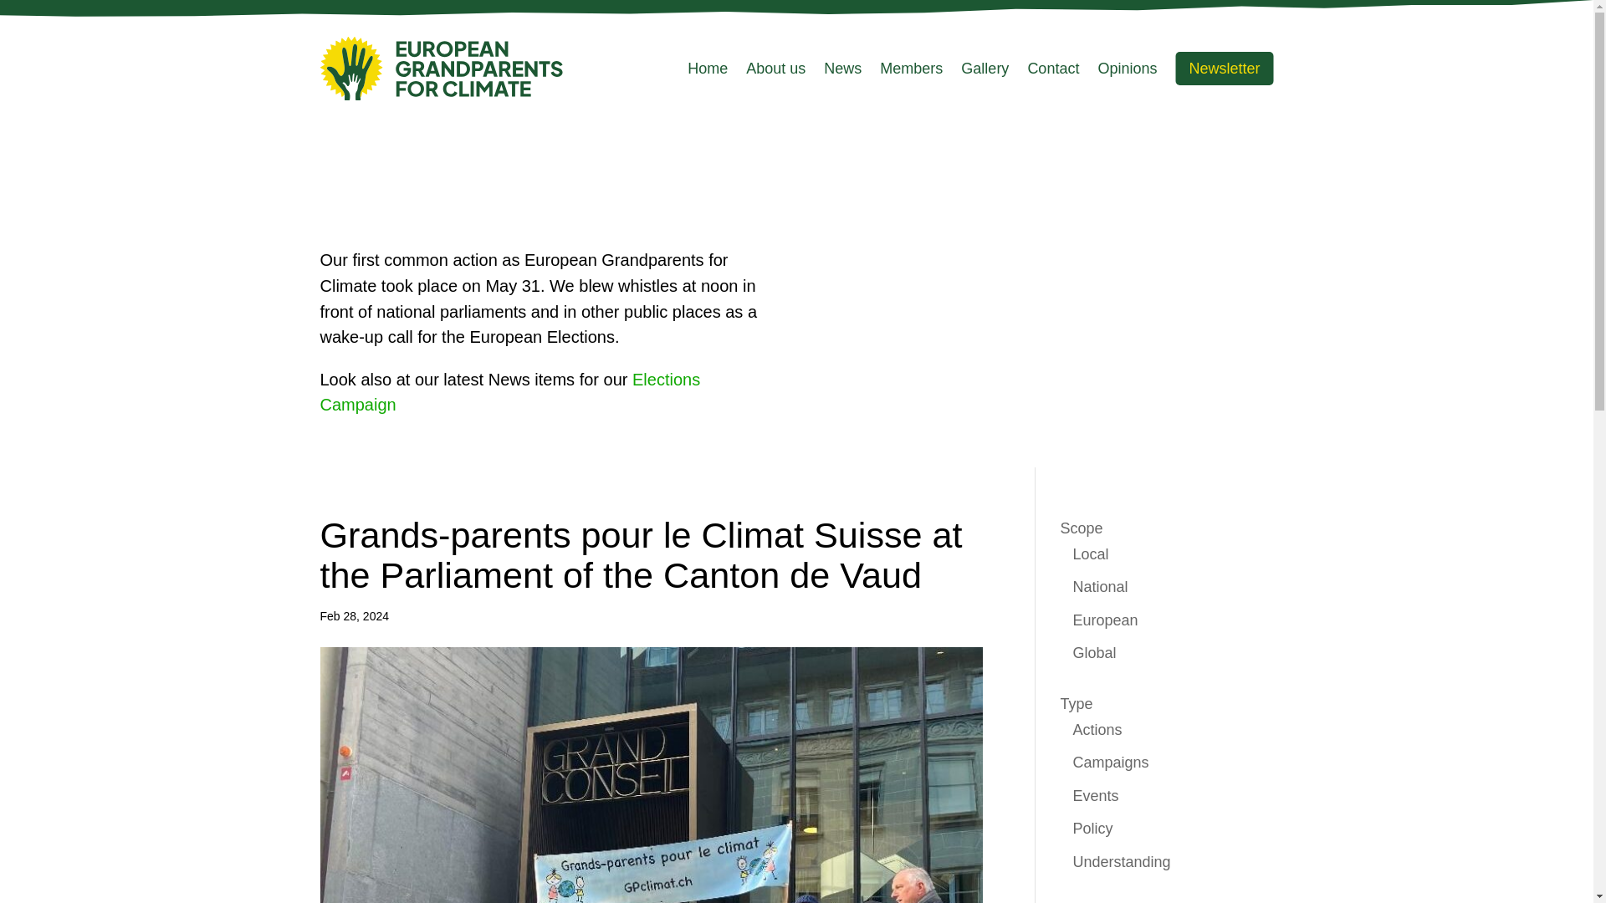 The width and height of the screenshot is (1606, 903). Describe the element at coordinates (510, 391) in the screenshot. I see `Elections Campaign` at that location.